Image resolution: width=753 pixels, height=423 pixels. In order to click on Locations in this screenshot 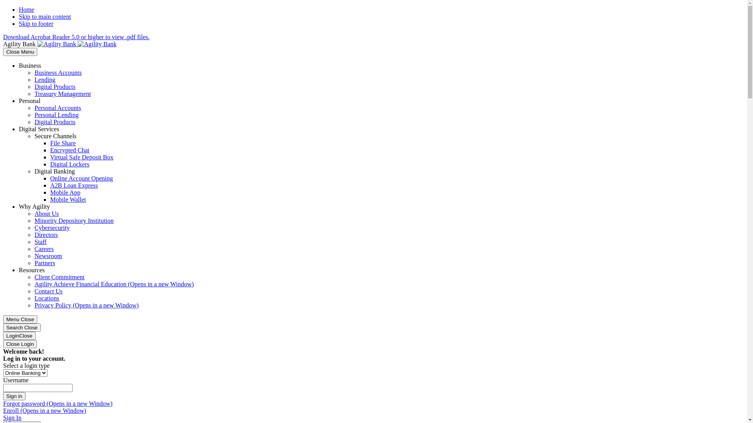, I will do `click(47, 298)`.